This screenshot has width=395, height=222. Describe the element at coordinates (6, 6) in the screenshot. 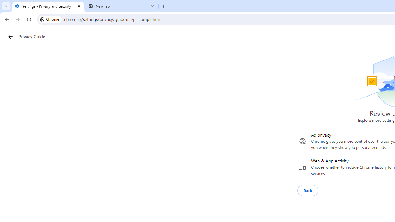

I see `Search tabs` at that location.